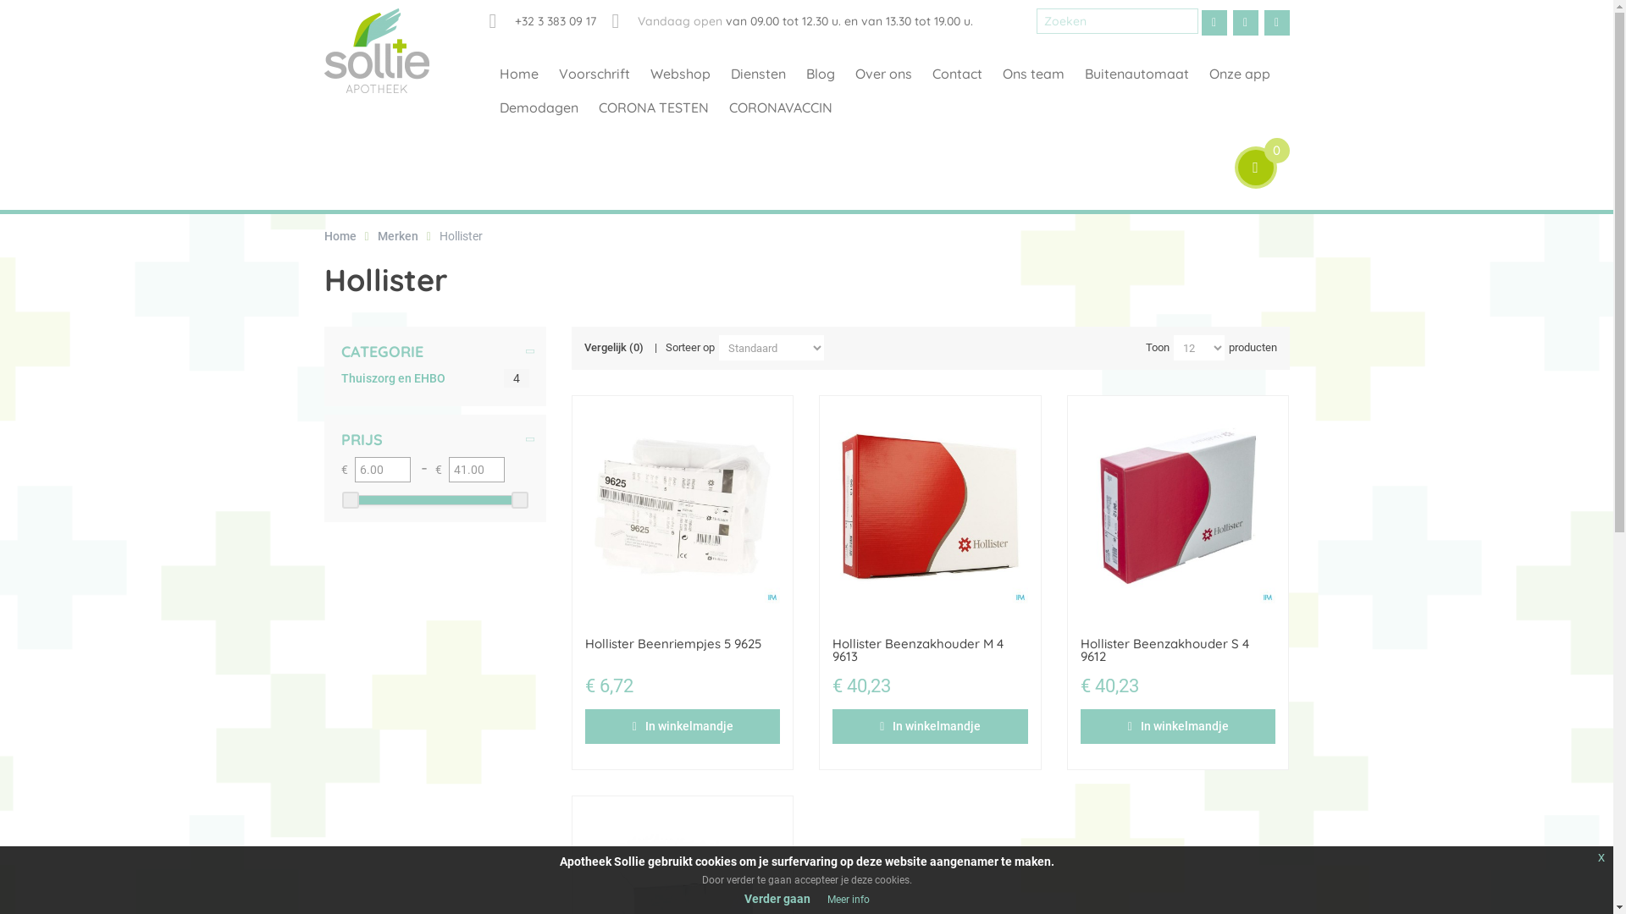 This screenshot has height=914, width=1626. Describe the element at coordinates (393, 378) in the screenshot. I see `Thuiszorg en EHBO` at that location.